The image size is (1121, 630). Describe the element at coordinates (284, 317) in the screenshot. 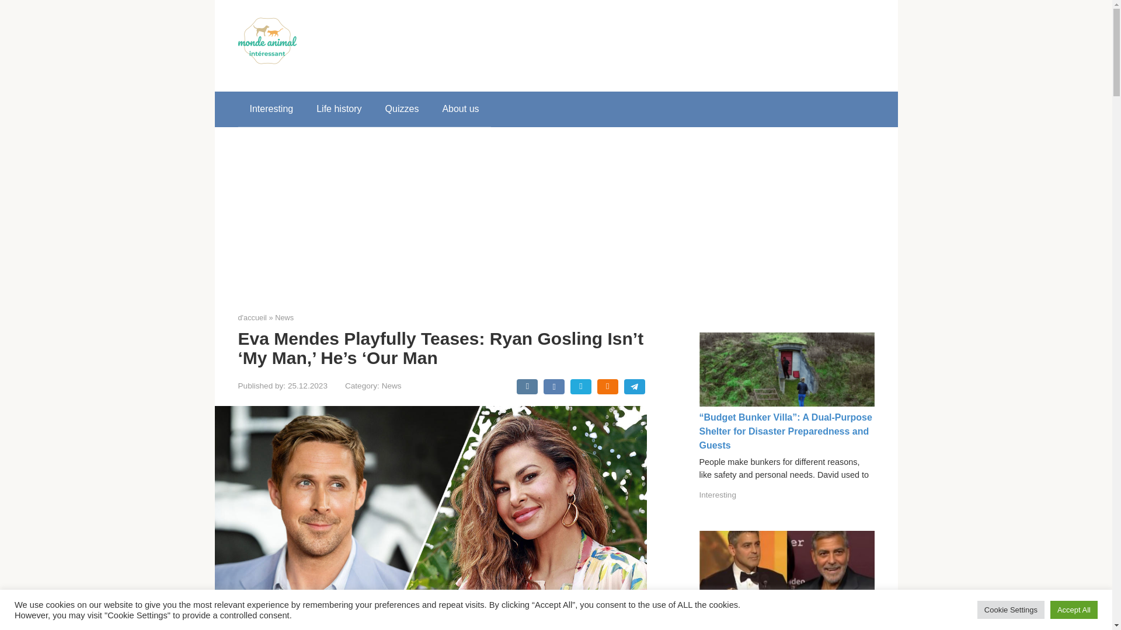

I see `News` at that location.